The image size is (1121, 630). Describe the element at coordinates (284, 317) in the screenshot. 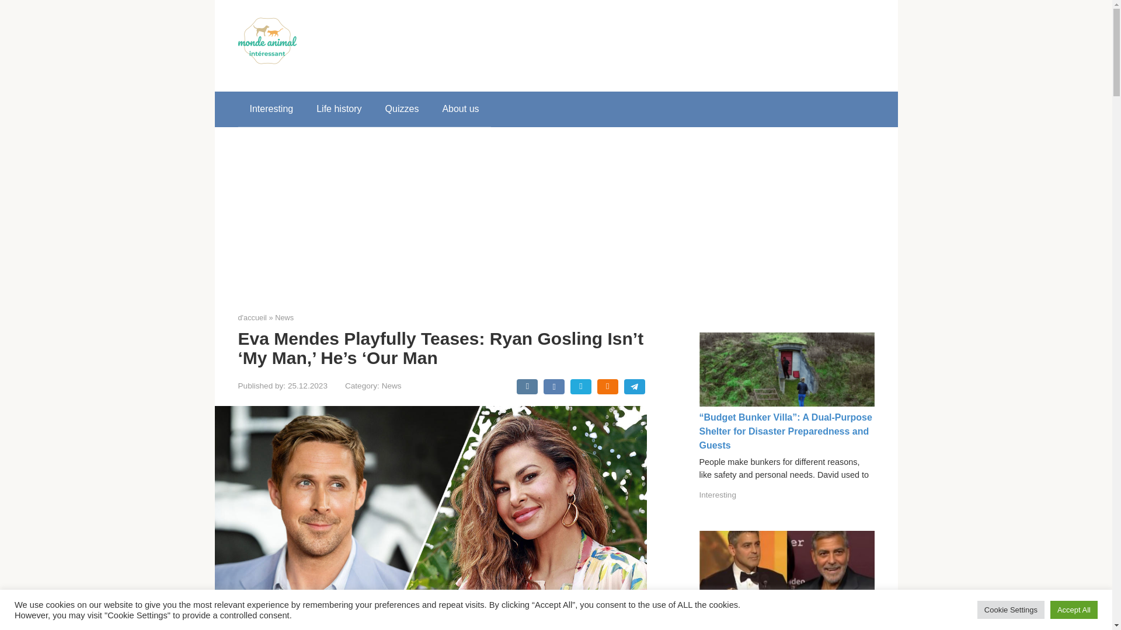

I see `News` at that location.